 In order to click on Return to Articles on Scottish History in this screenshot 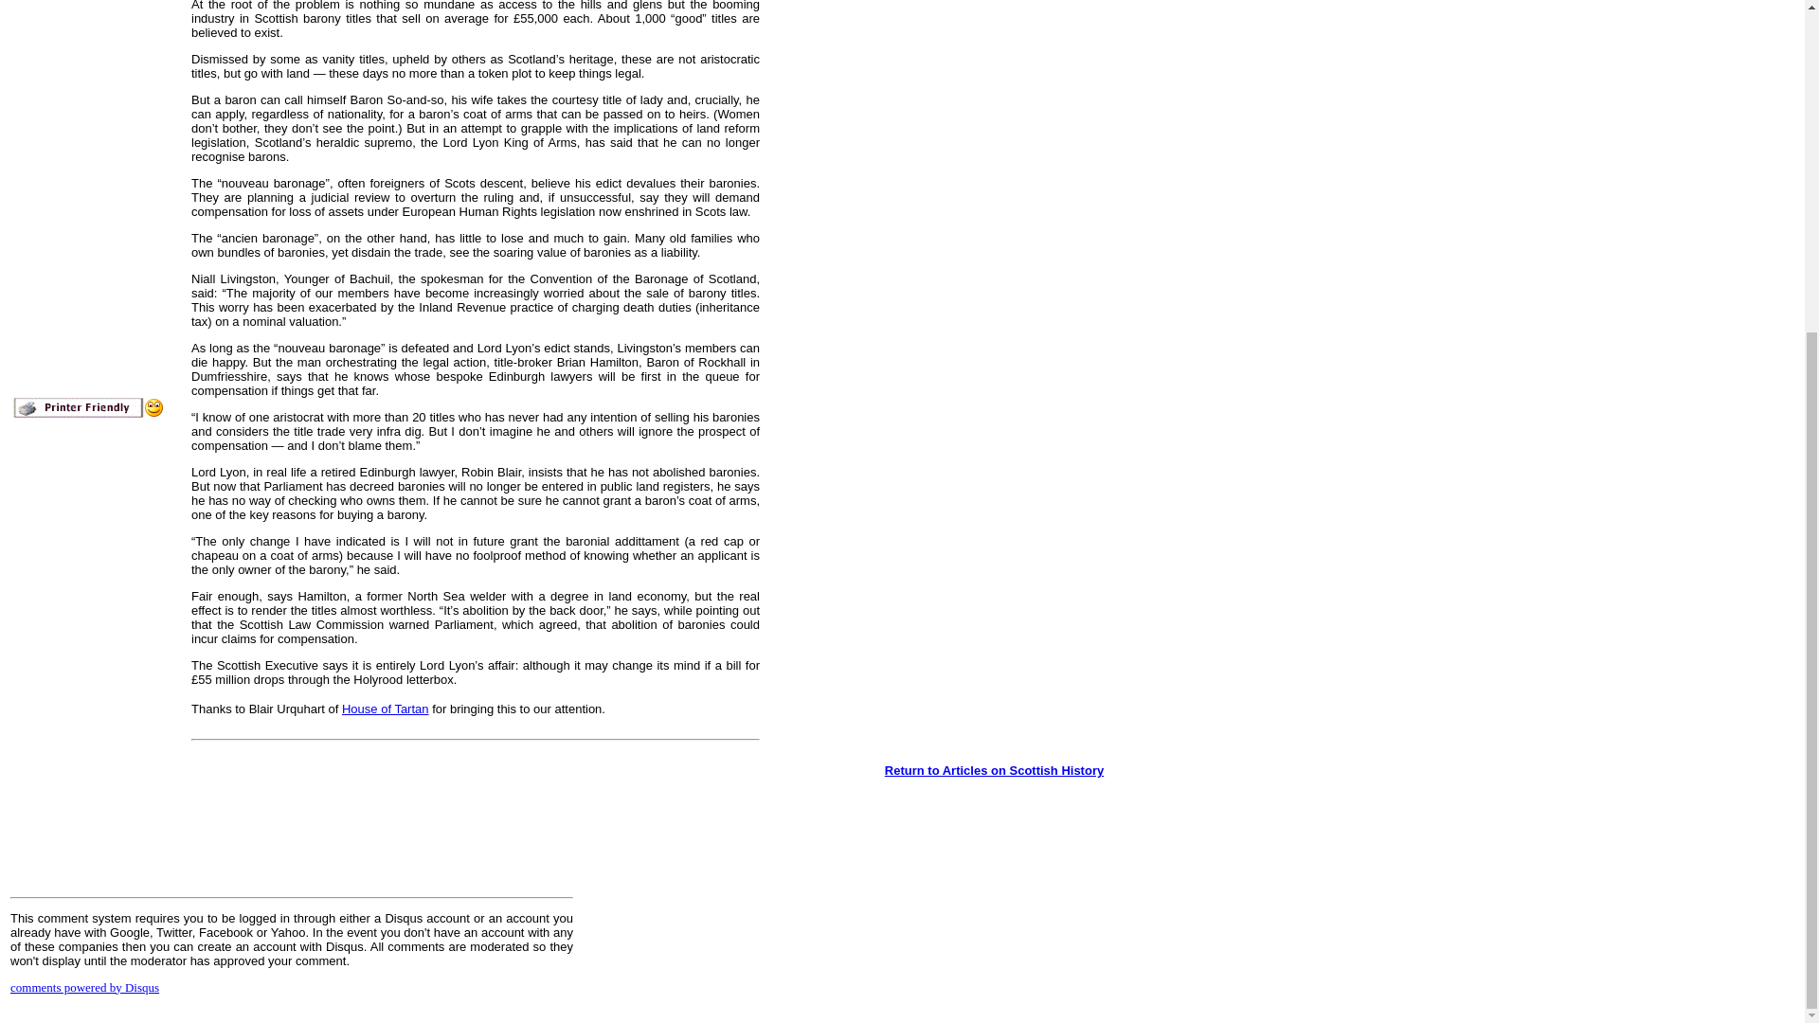, I will do `click(994, 769)`.